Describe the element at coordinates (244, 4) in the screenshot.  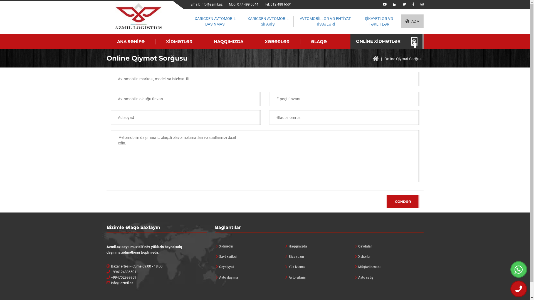
I see `Mob: 077 499 0044` at that location.